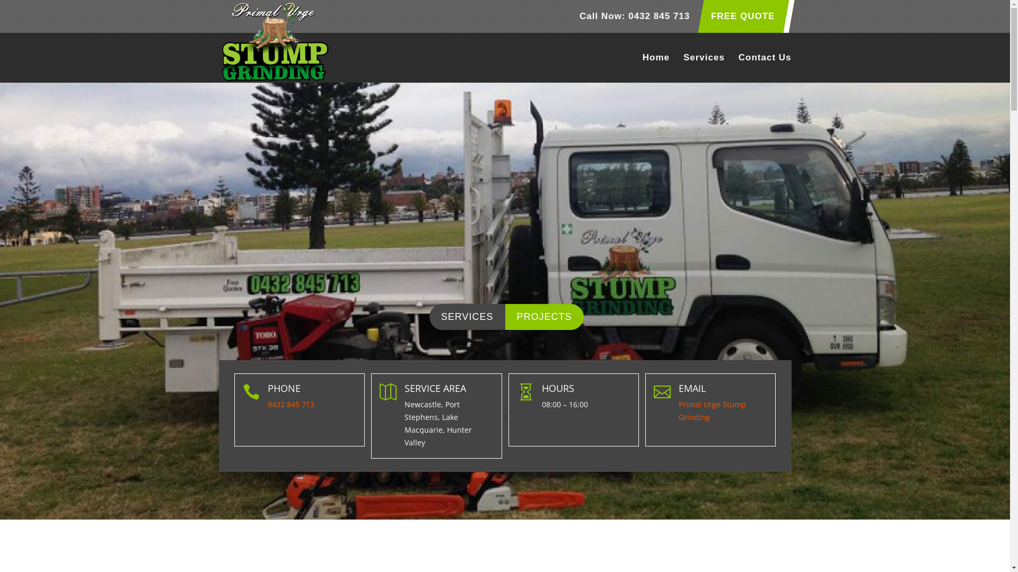 The width and height of the screenshot is (1018, 572). Describe the element at coordinates (291, 405) in the screenshot. I see `0432 845 713` at that location.